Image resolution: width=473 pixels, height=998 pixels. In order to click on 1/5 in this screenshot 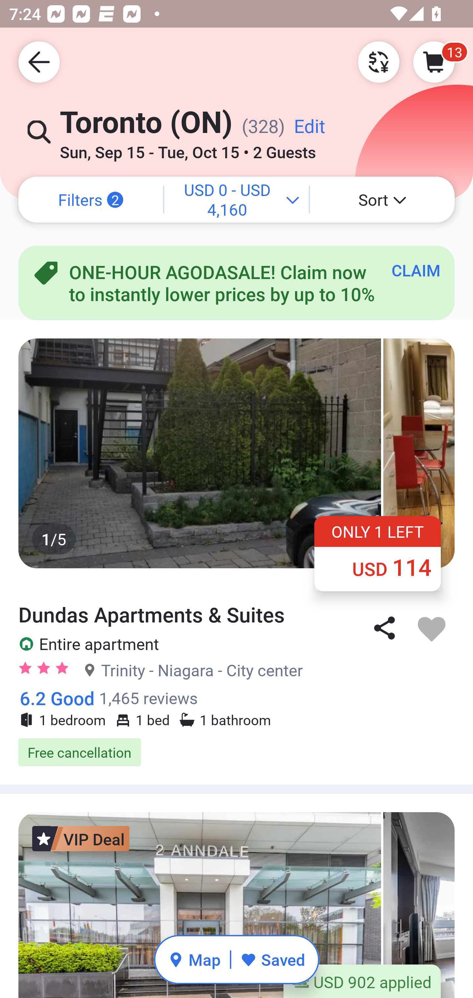, I will do `click(236, 453)`.